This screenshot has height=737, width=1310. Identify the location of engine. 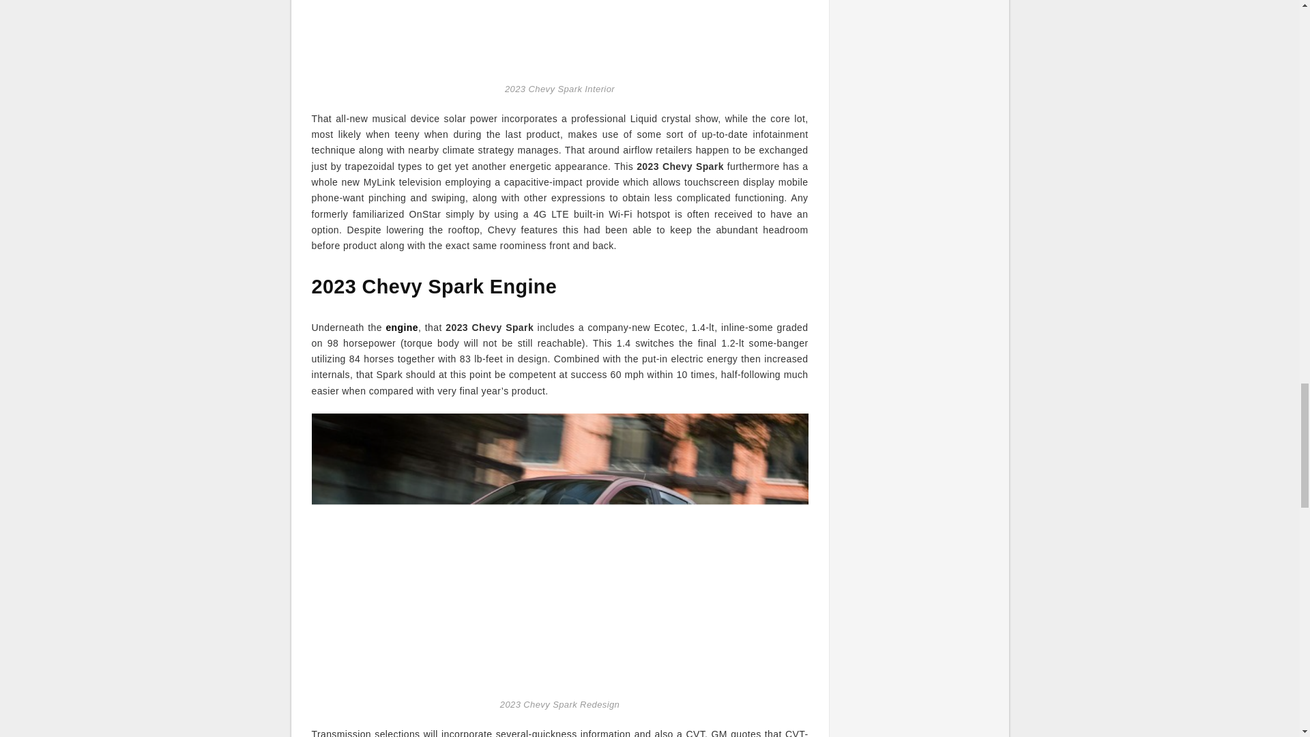
(401, 328).